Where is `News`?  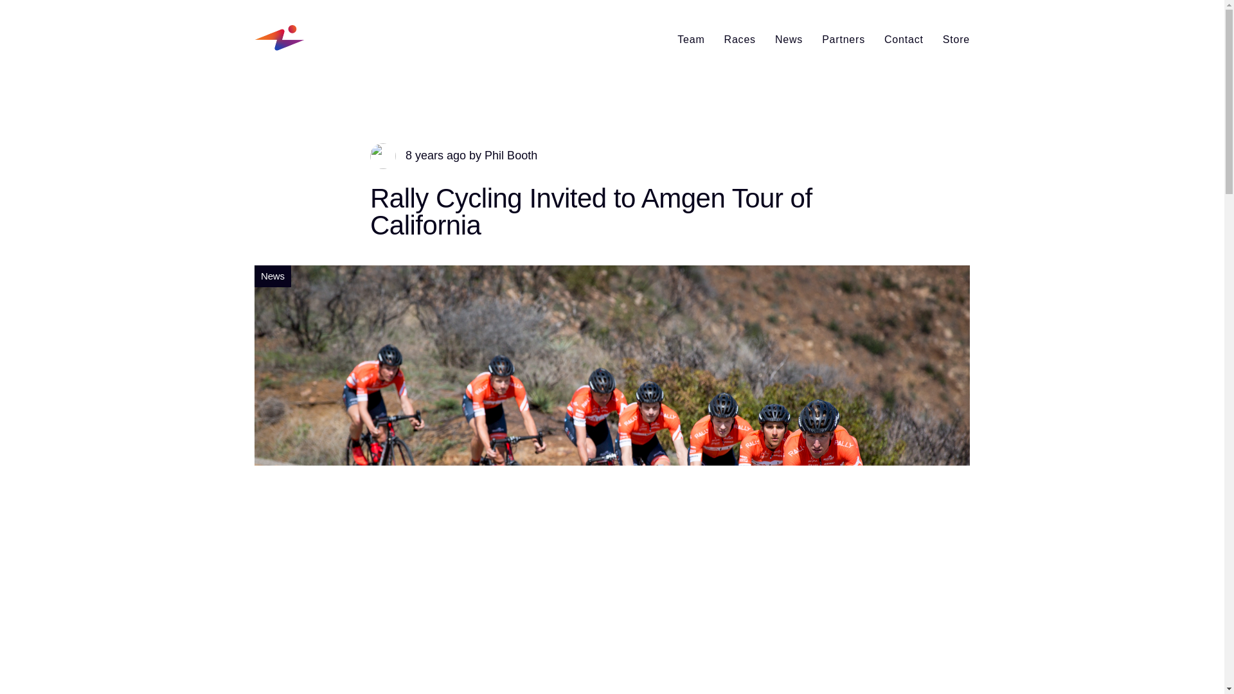 News is located at coordinates (788, 39).